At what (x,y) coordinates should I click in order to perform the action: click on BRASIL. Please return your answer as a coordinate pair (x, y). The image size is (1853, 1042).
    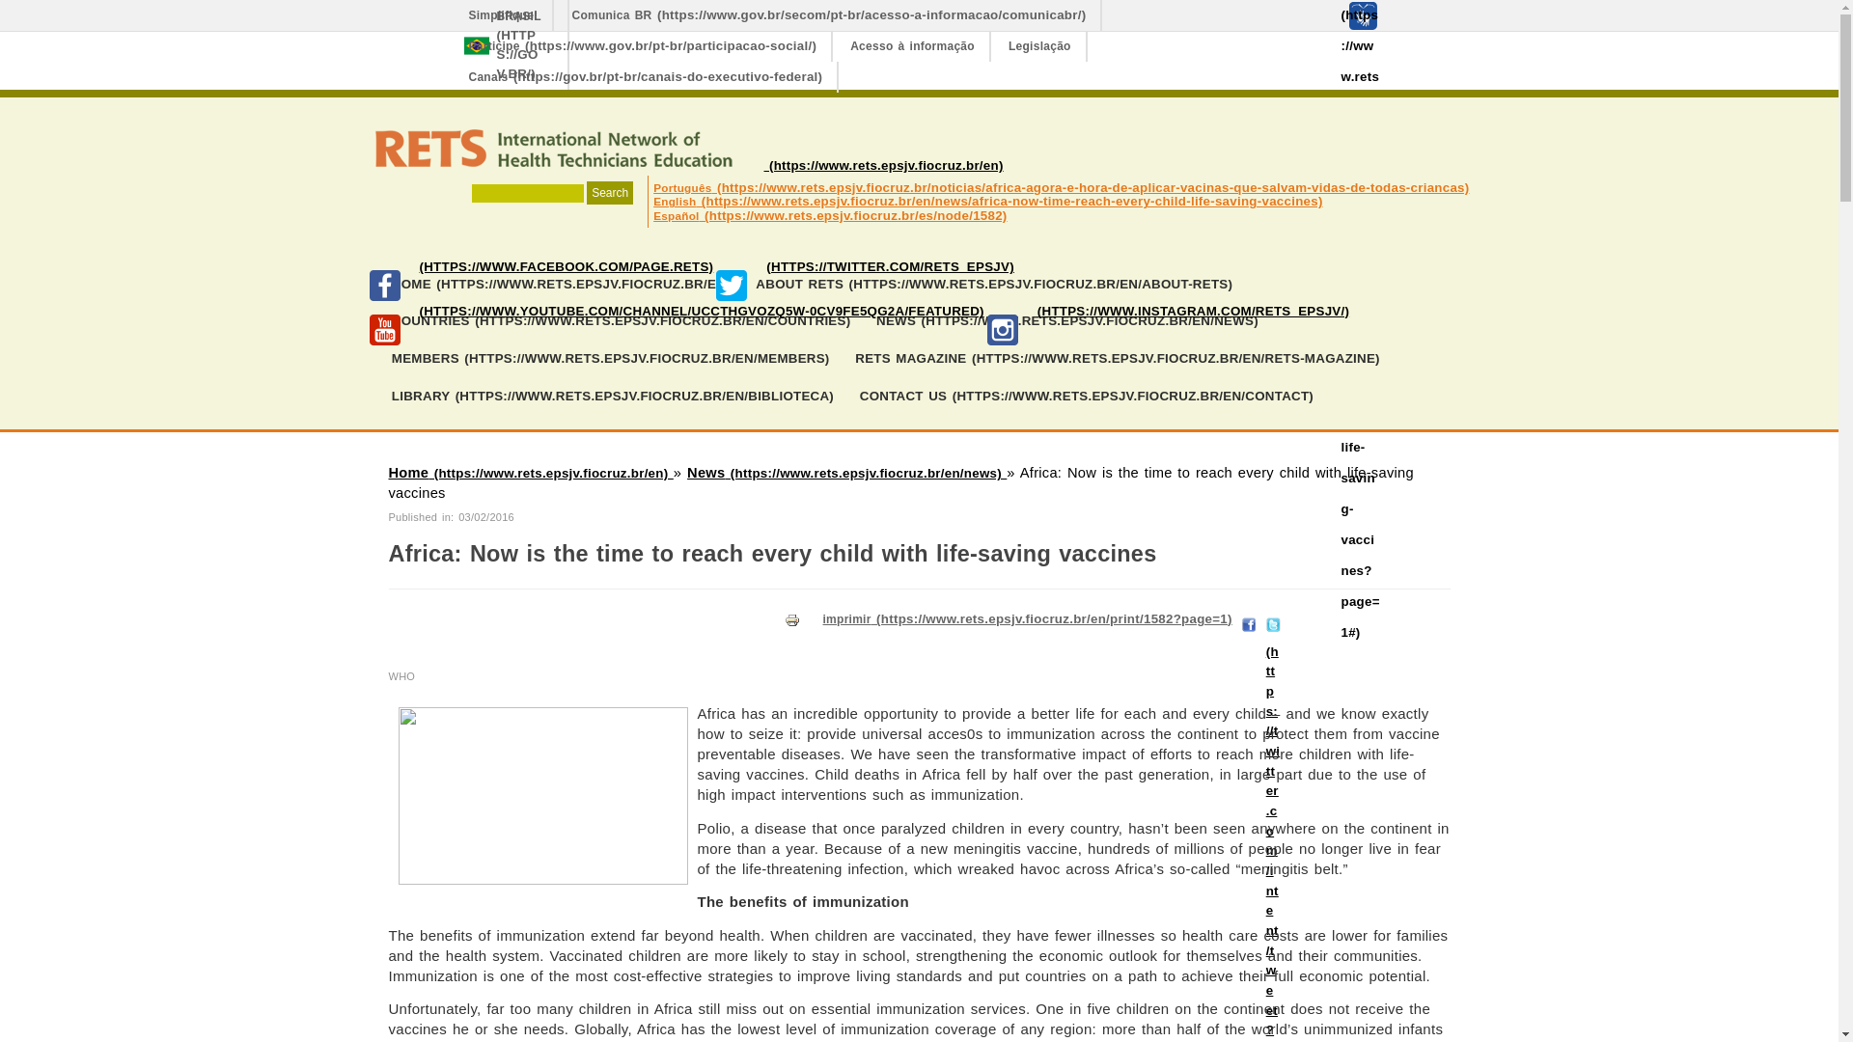
    Looking at the image, I should click on (499, 44).